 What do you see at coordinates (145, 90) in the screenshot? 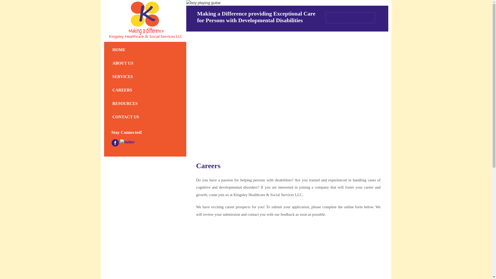
I see `RESOURCES` at bounding box center [145, 90].